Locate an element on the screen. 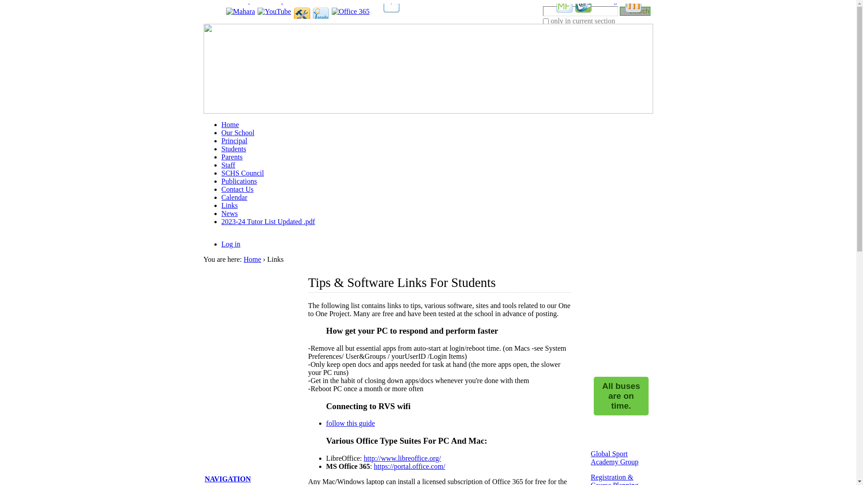  2023-24 Tutor List Updated .pdf is located at coordinates (268, 222).